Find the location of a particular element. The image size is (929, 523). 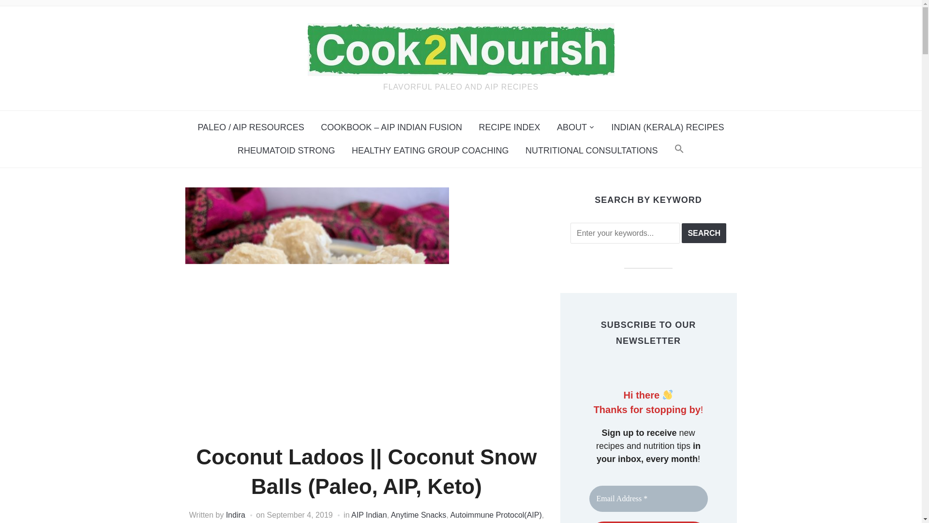

Email Address is located at coordinates (648, 499).